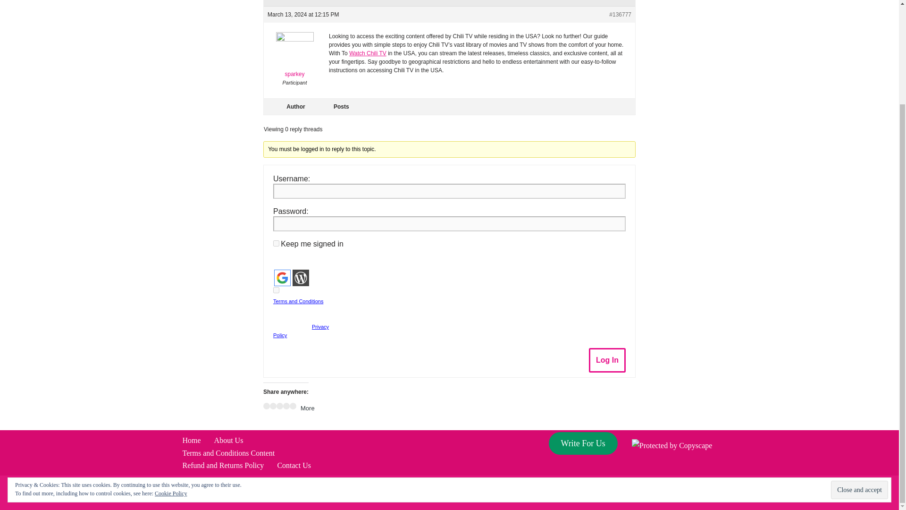 The image size is (906, 510). What do you see at coordinates (294, 57) in the screenshot?
I see `View sparkey's profile` at bounding box center [294, 57].